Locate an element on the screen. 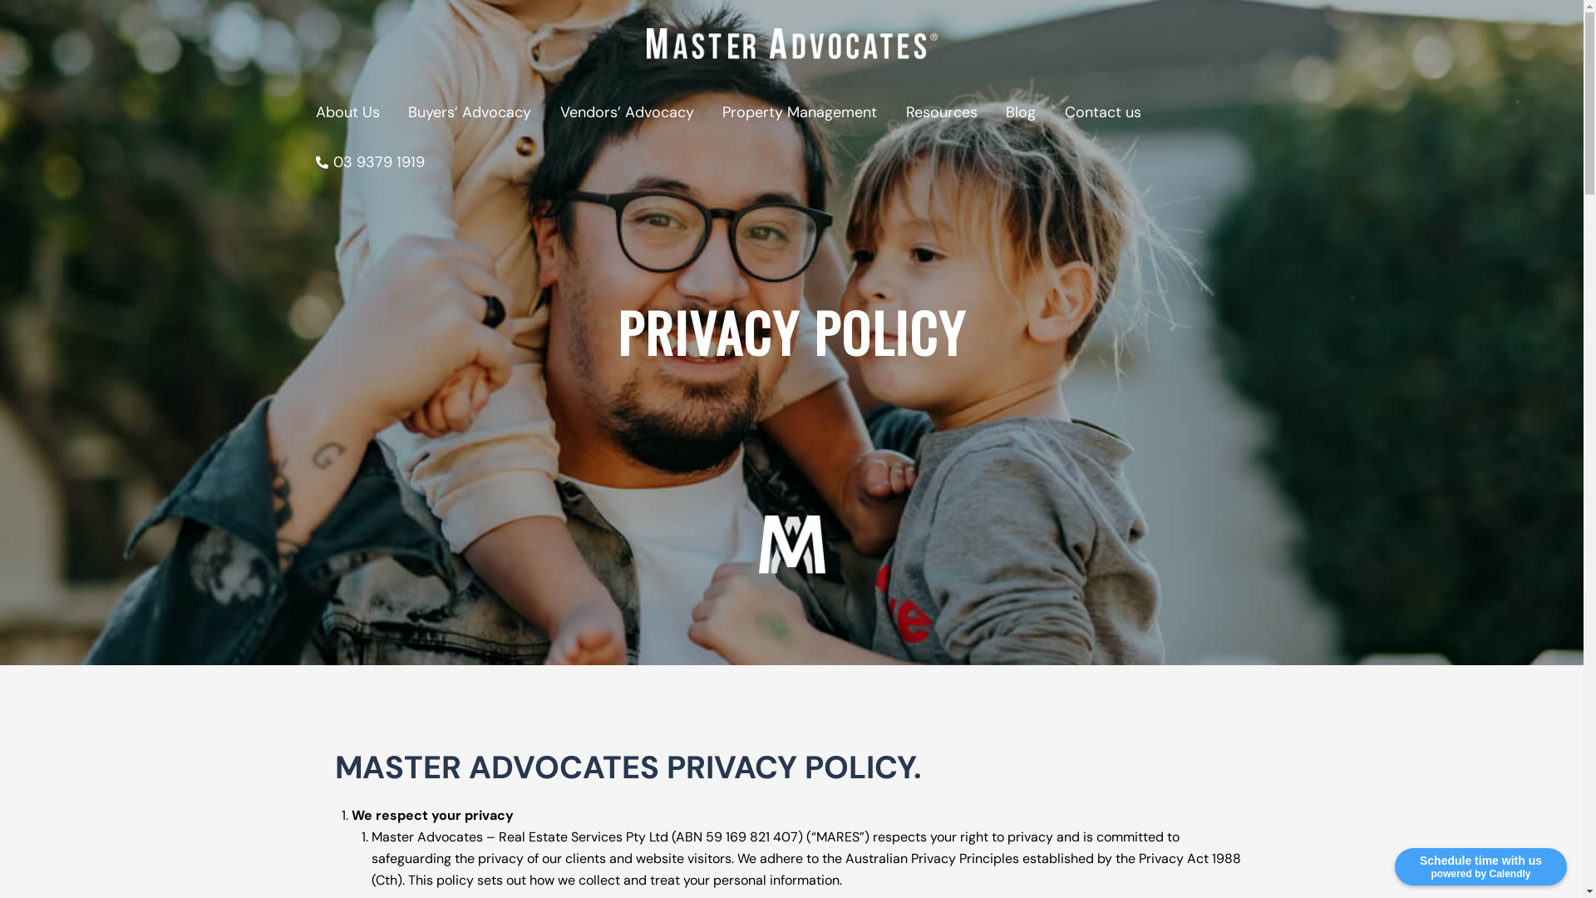  Property Management is located at coordinates (800, 112).